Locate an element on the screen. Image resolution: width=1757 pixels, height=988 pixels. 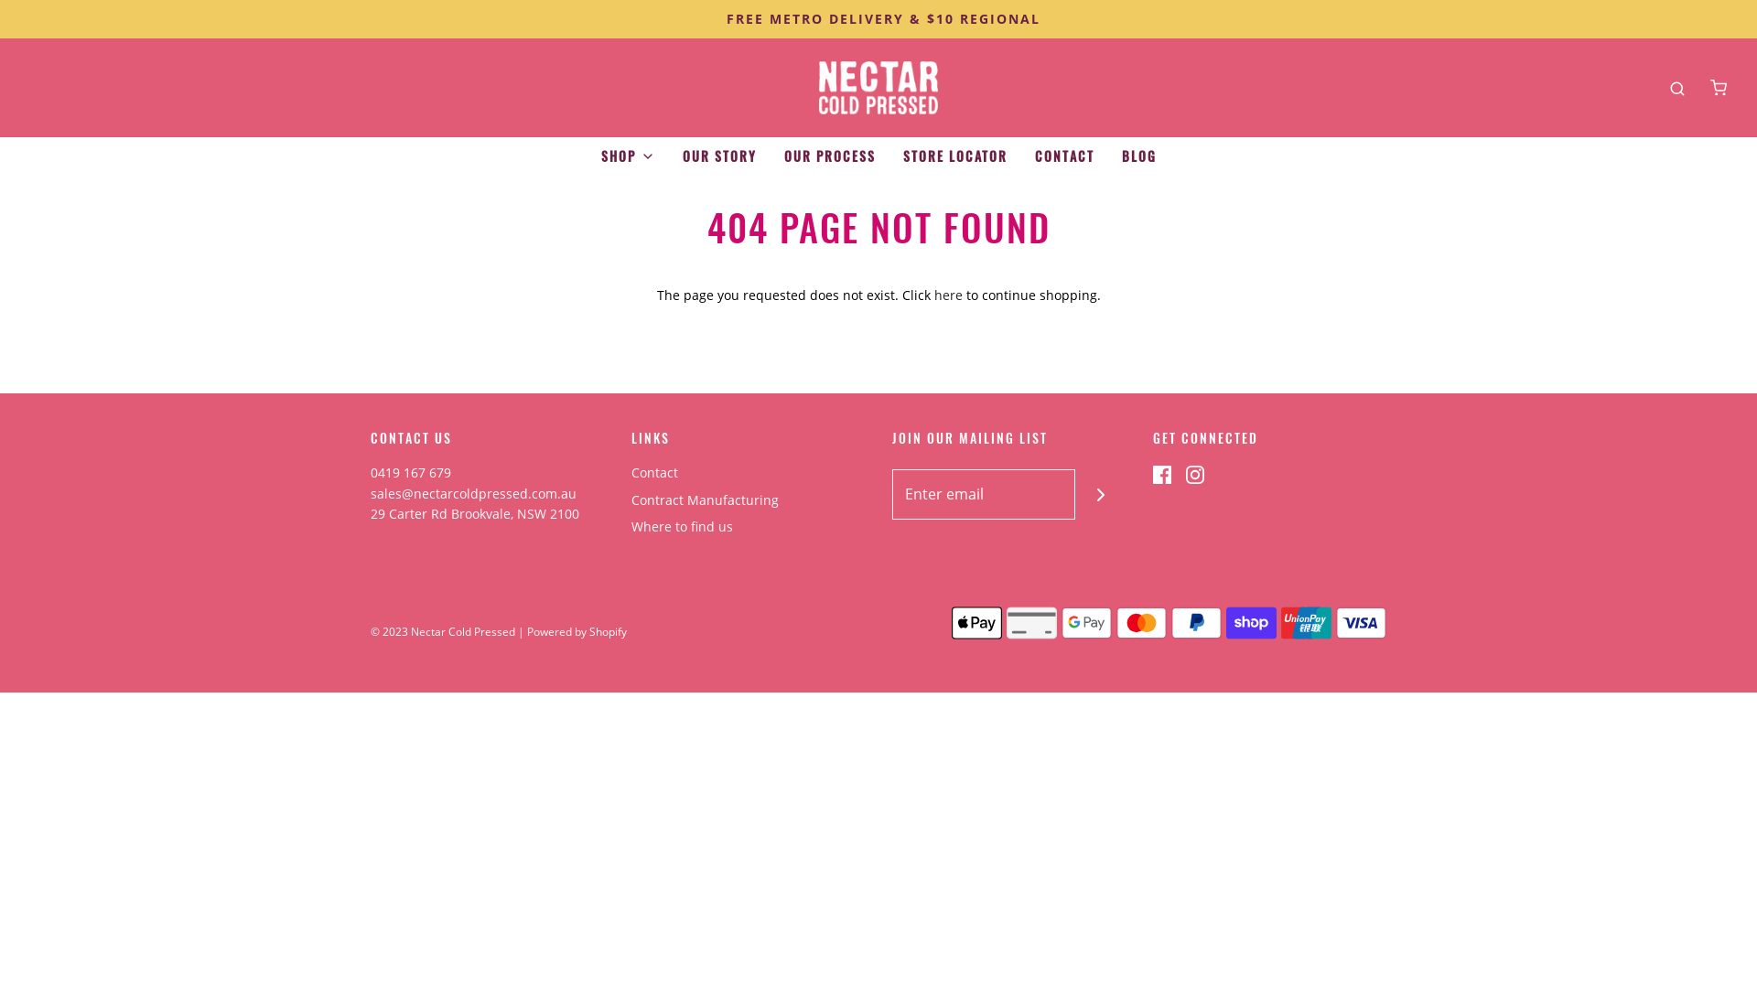
Instagram icon is located at coordinates (1195, 473).